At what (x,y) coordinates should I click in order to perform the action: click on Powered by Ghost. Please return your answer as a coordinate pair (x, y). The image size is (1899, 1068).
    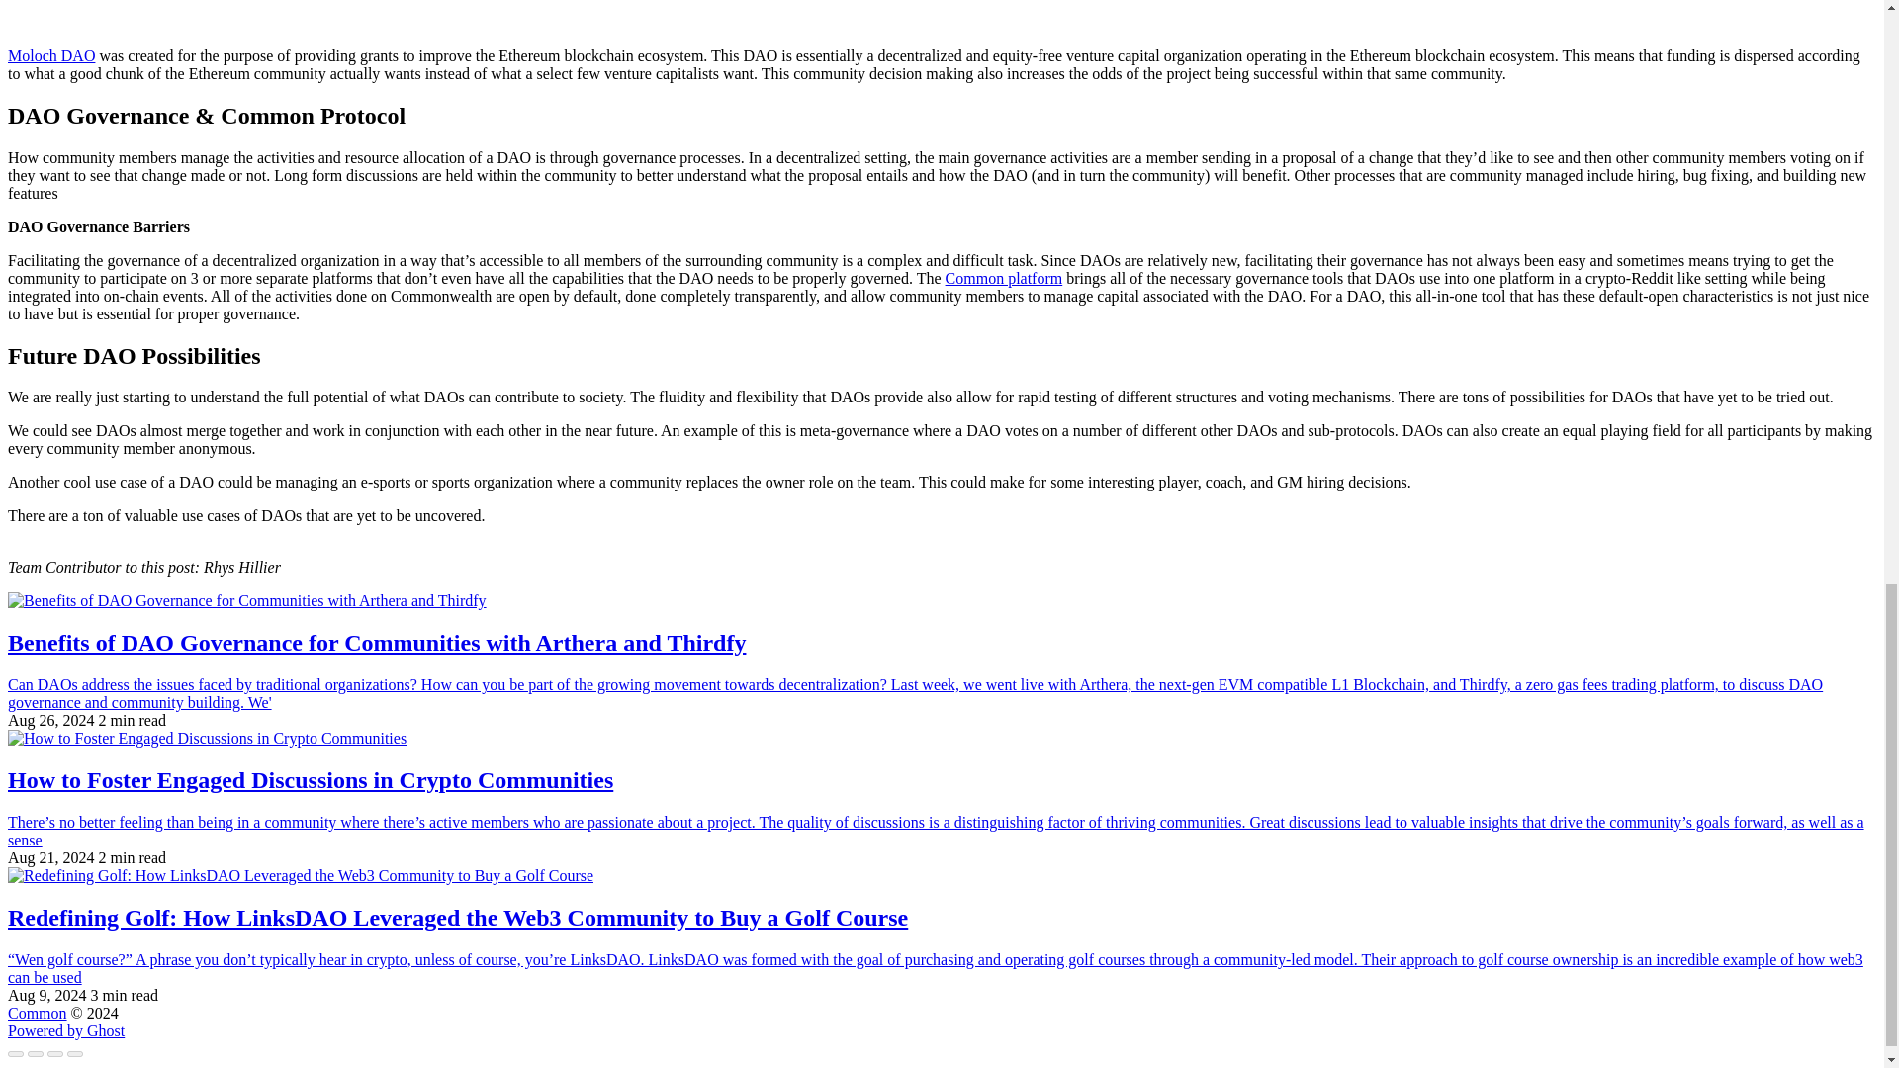
    Looking at the image, I should click on (65, 1030).